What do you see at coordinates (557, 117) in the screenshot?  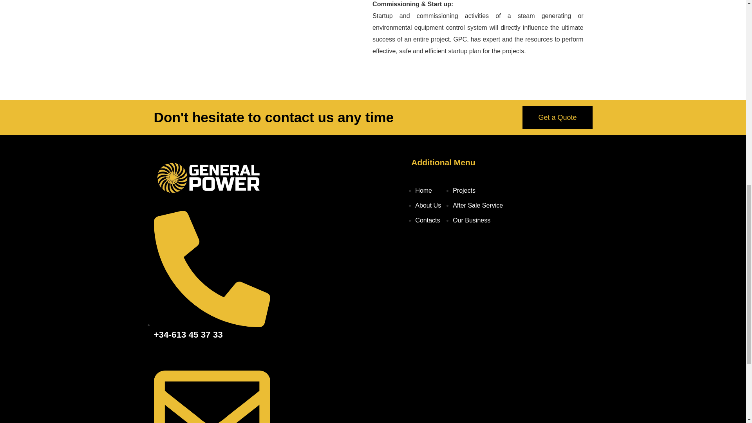 I see `Get a Quote` at bounding box center [557, 117].